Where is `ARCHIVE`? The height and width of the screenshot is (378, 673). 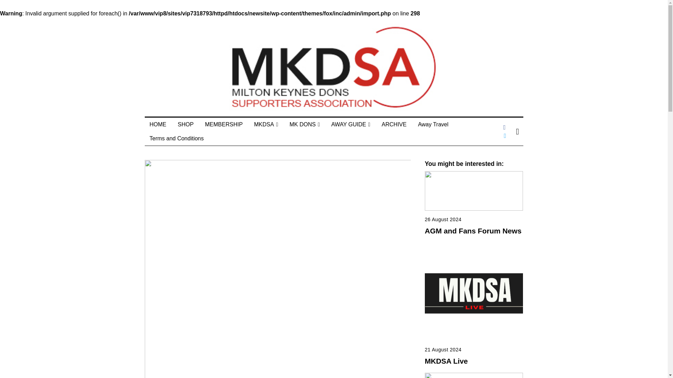
ARCHIVE is located at coordinates (394, 124).